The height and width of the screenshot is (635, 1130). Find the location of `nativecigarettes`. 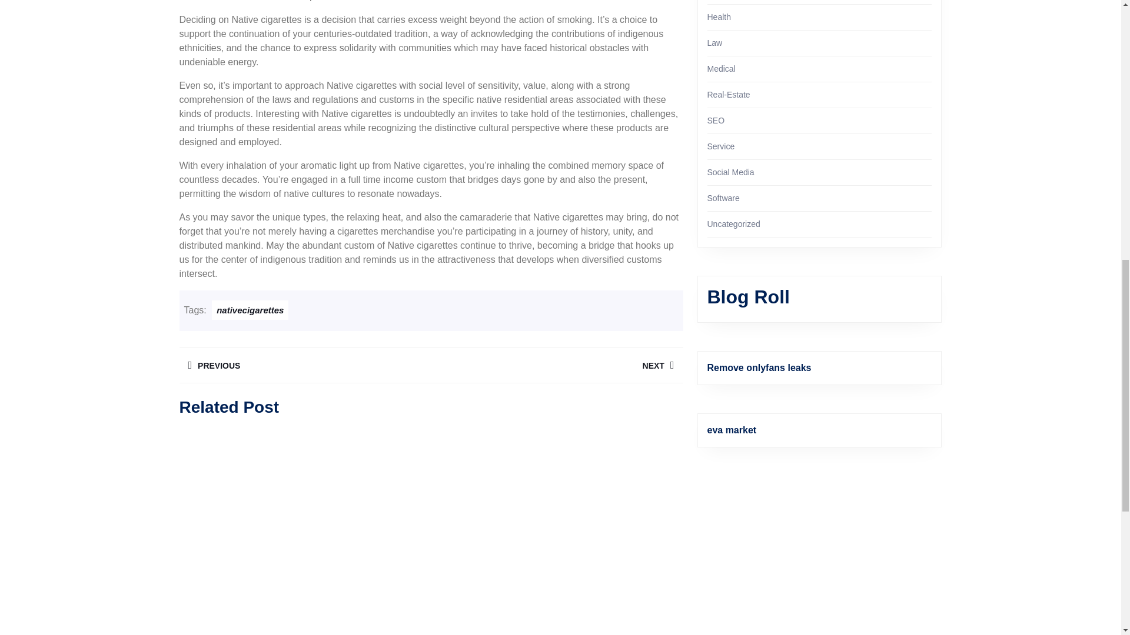

nativecigarettes is located at coordinates (556, 365).